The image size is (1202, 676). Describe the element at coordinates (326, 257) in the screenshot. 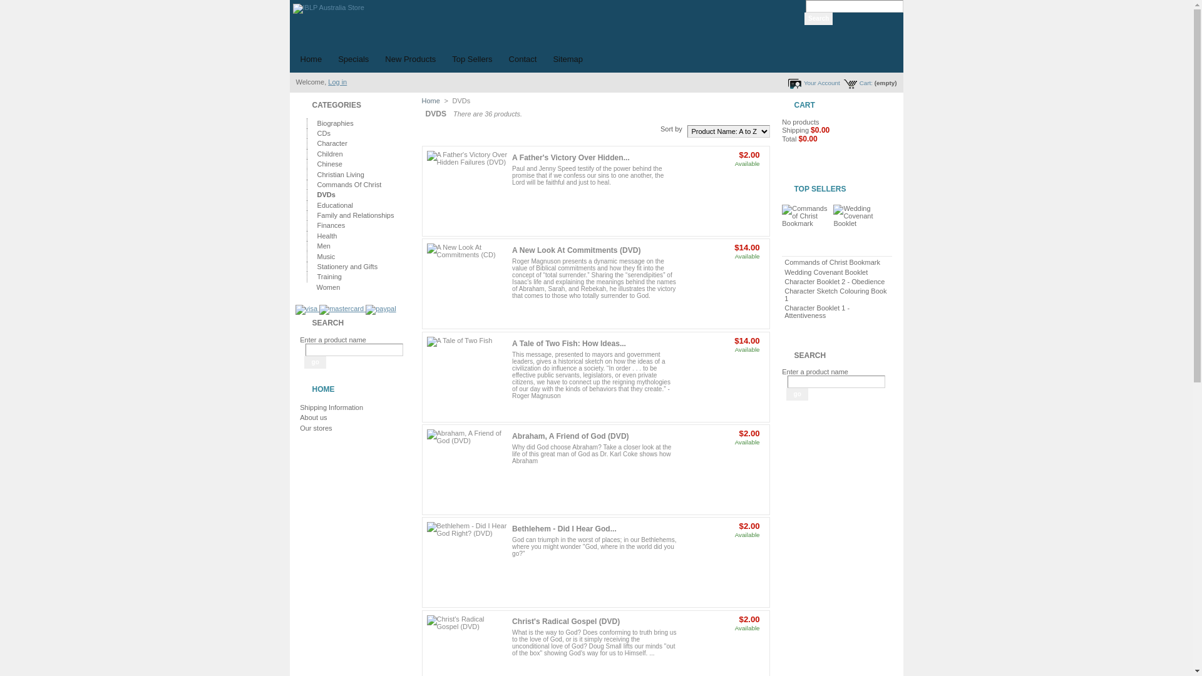

I see `Music` at that location.